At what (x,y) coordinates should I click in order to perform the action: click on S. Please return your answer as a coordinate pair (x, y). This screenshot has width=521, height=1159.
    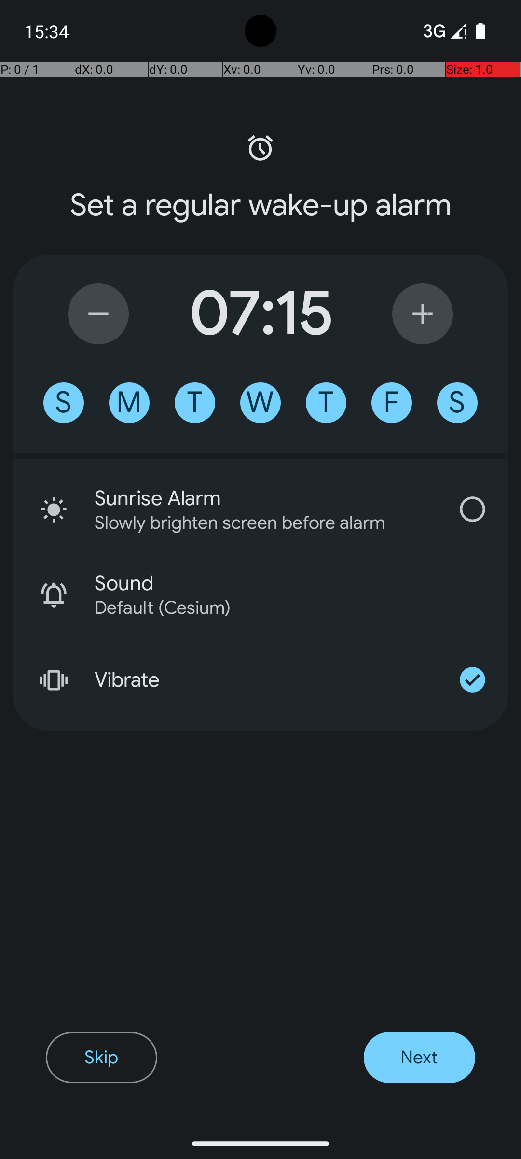
    Looking at the image, I should click on (64, 403).